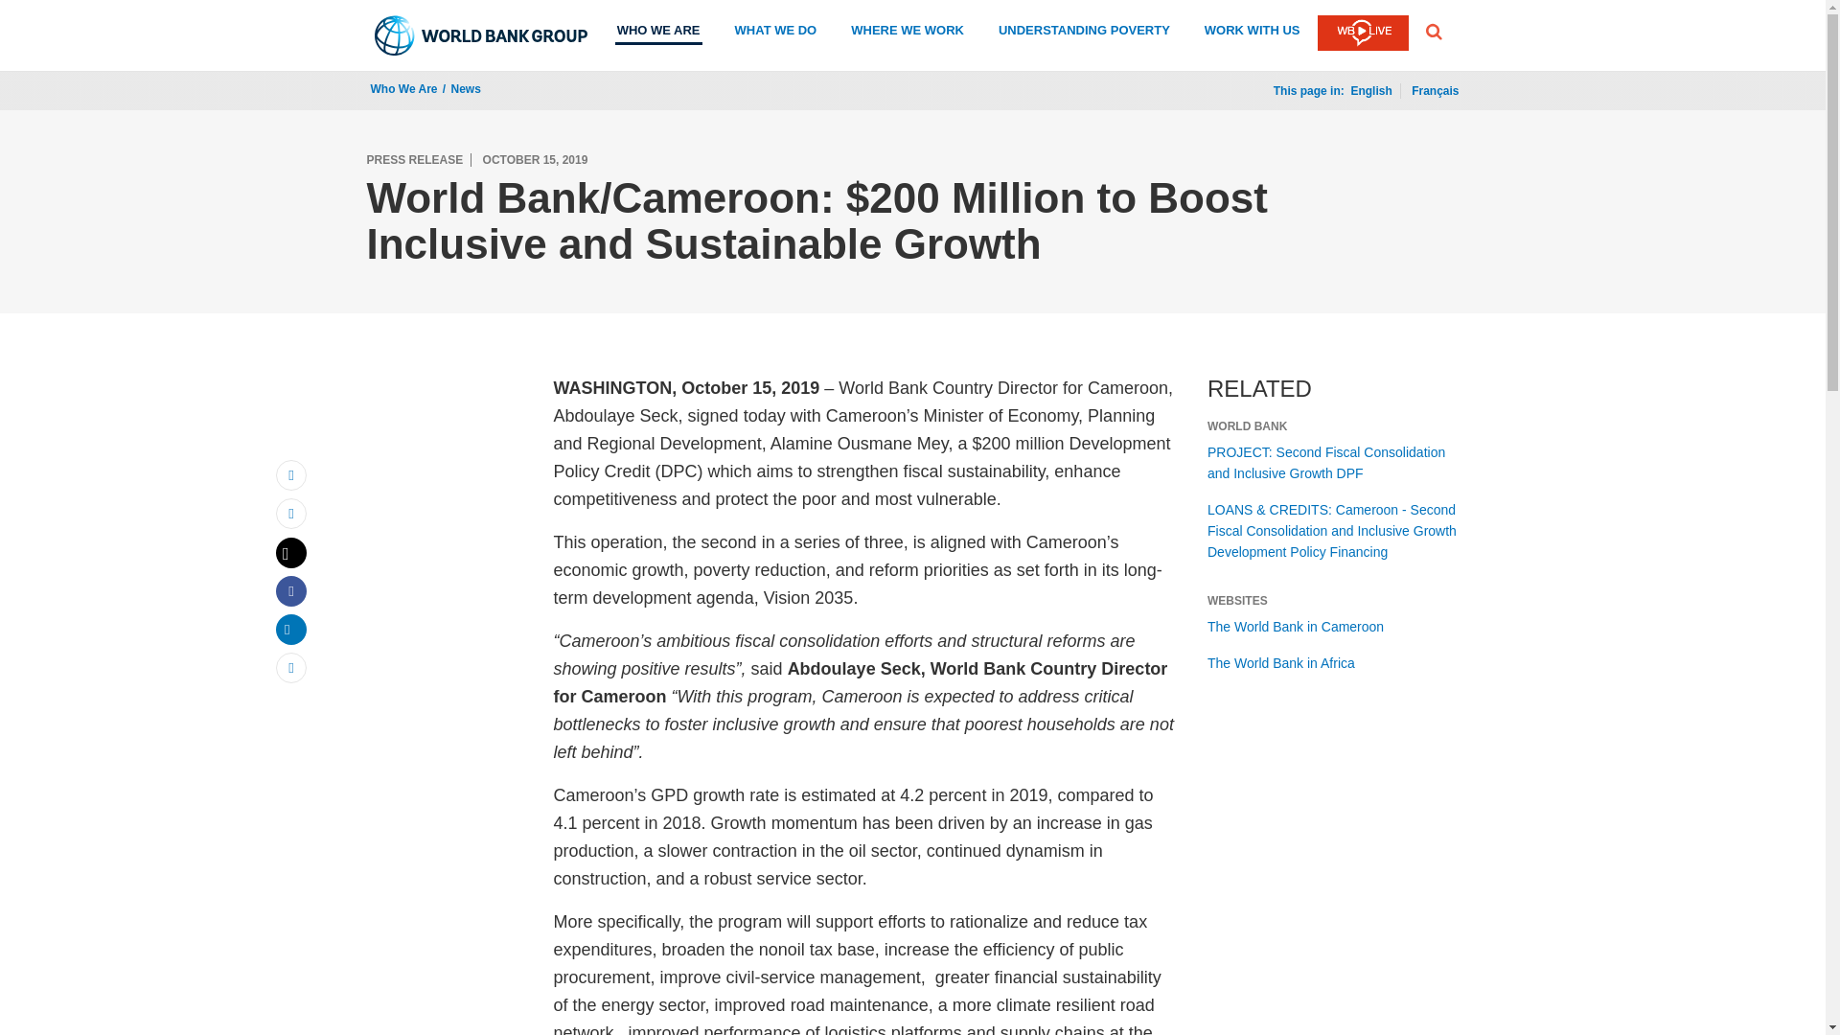 The height and width of the screenshot is (1035, 1840). What do you see at coordinates (291, 474) in the screenshot?
I see `Email` at bounding box center [291, 474].